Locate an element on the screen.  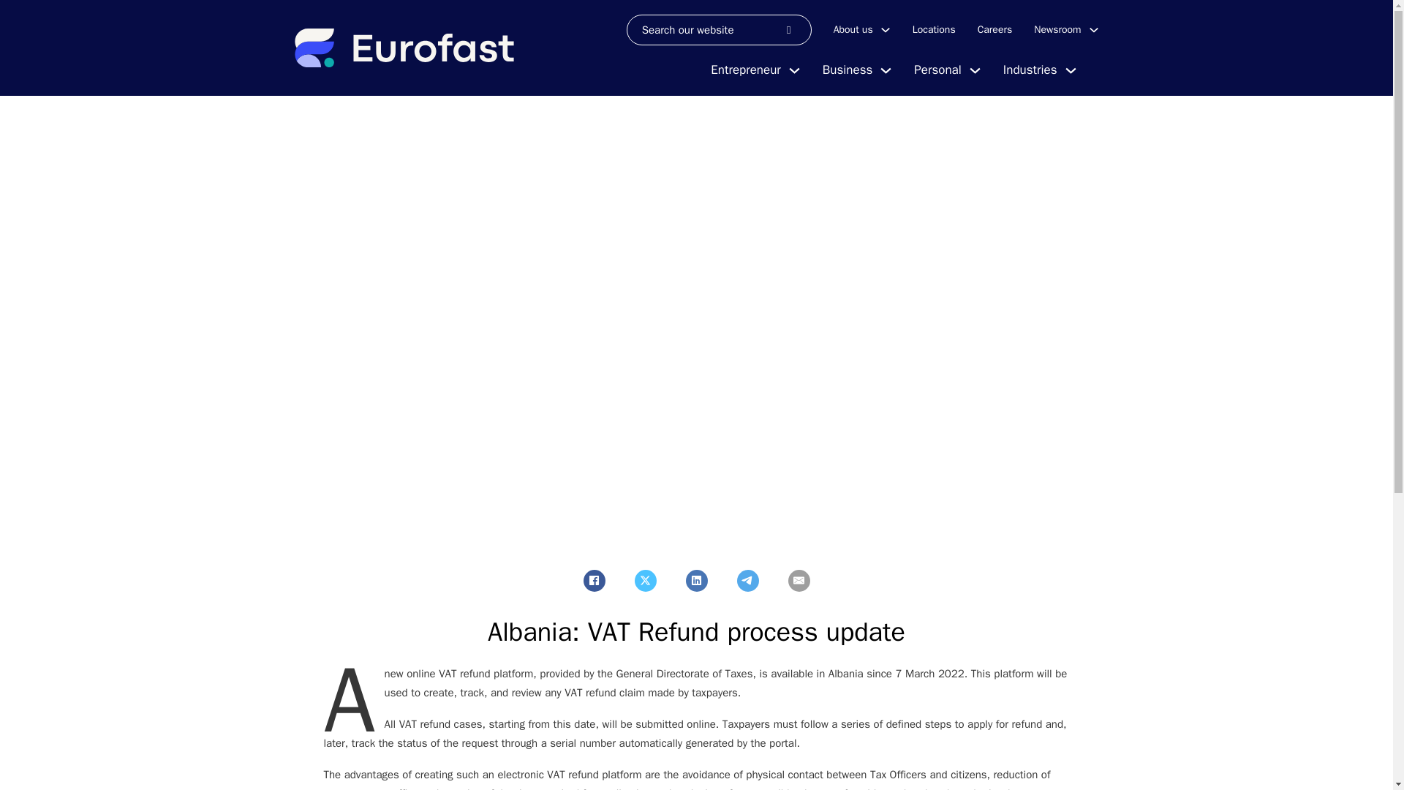
Locations is located at coordinates (935, 29).